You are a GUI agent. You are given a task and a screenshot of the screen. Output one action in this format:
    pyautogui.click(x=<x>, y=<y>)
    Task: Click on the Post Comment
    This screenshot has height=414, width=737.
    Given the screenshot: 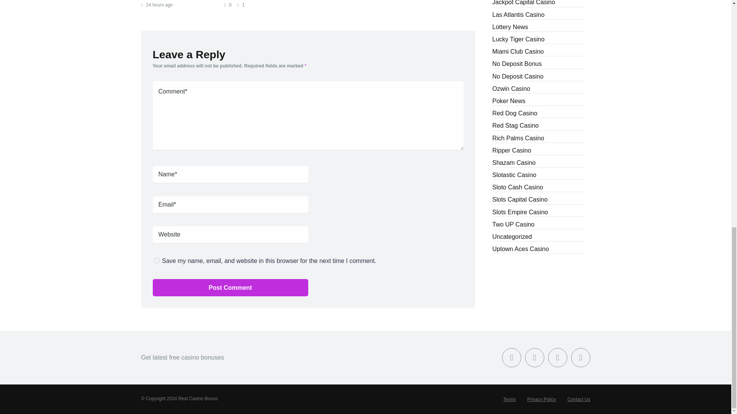 What is the action you would take?
    pyautogui.click(x=230, y=287)
    